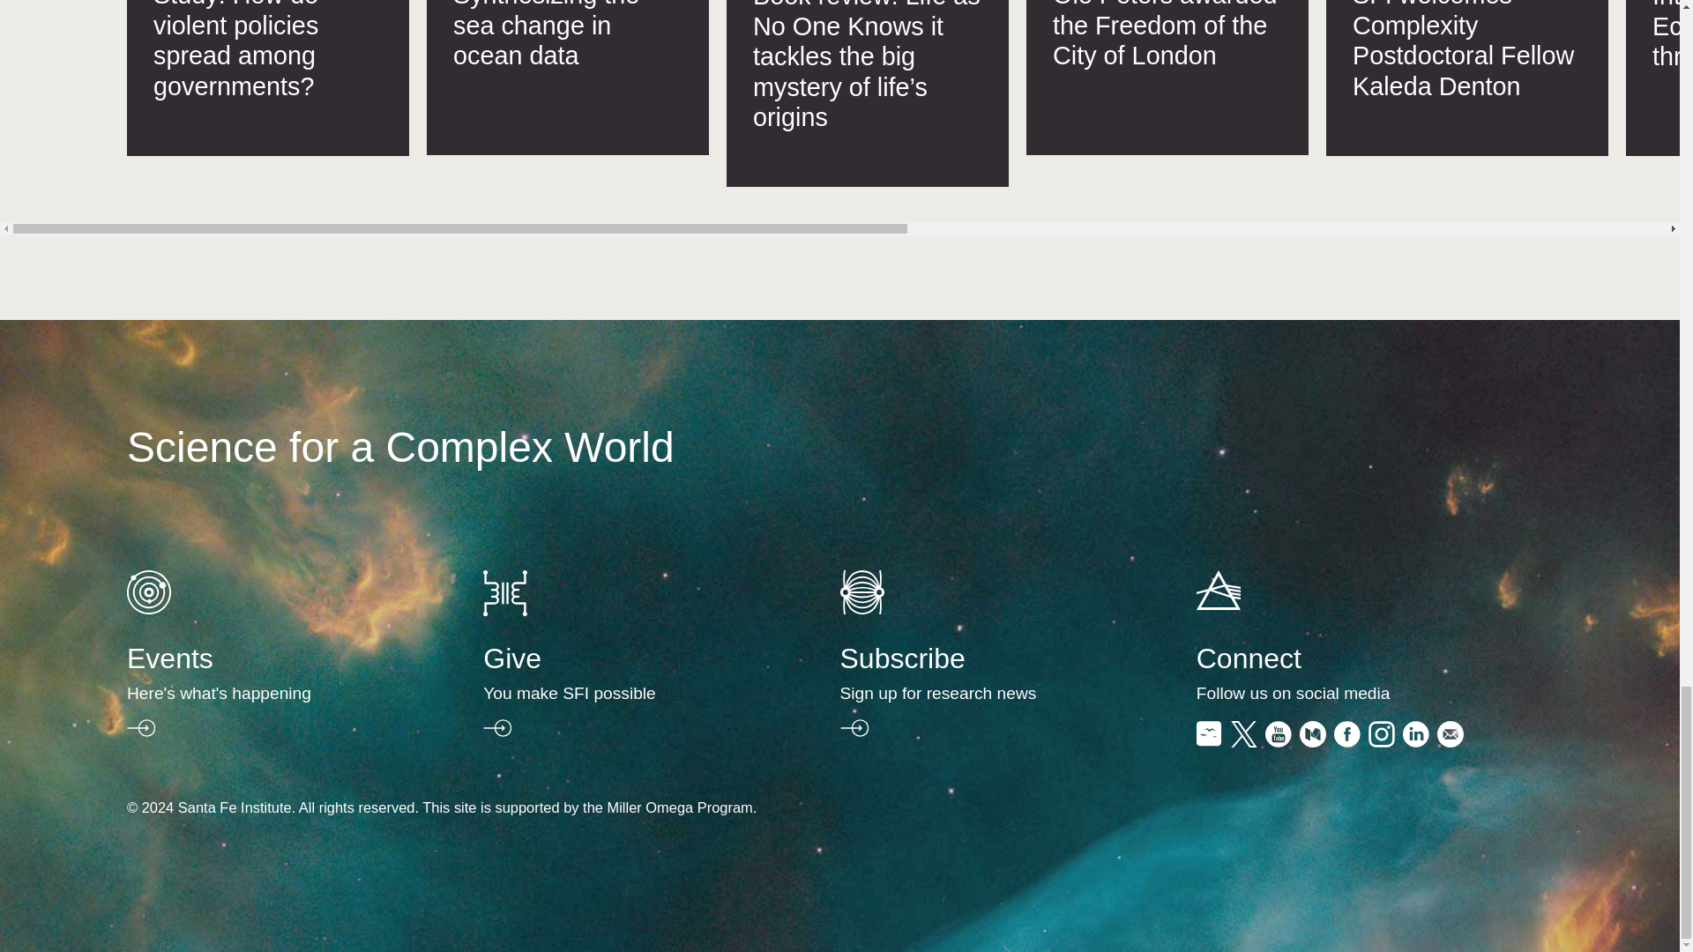  Describe the element at coordinates (1278, 740) in the screenshot. I see `youtube` at that location.